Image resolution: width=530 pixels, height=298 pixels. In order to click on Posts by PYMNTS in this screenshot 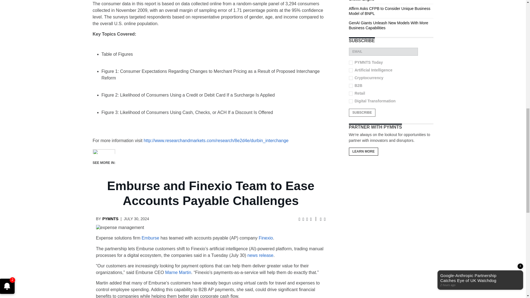, I will do `click(110, 219)`.